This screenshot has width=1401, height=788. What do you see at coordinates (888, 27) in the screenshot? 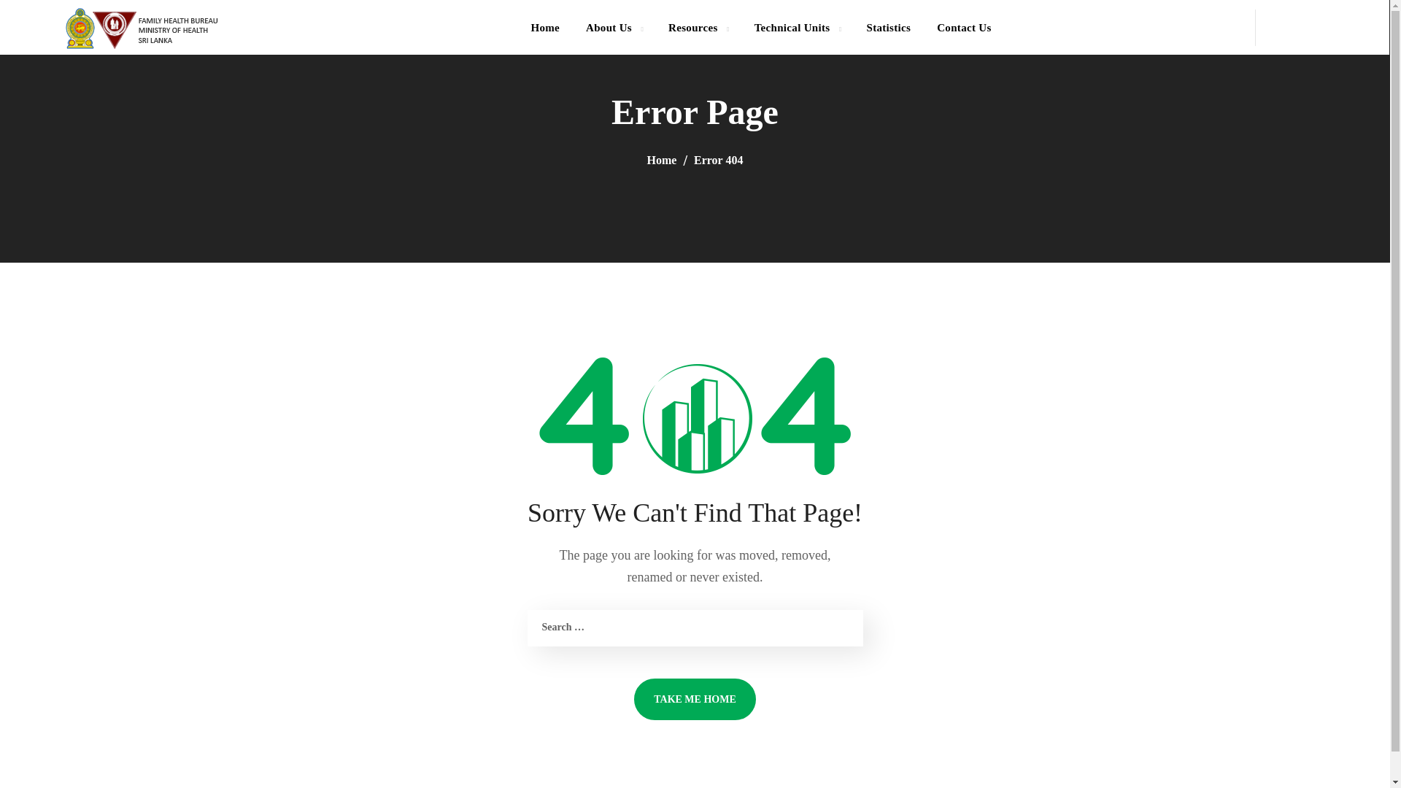
I see `Statistics` at bounding box center [888, 27].